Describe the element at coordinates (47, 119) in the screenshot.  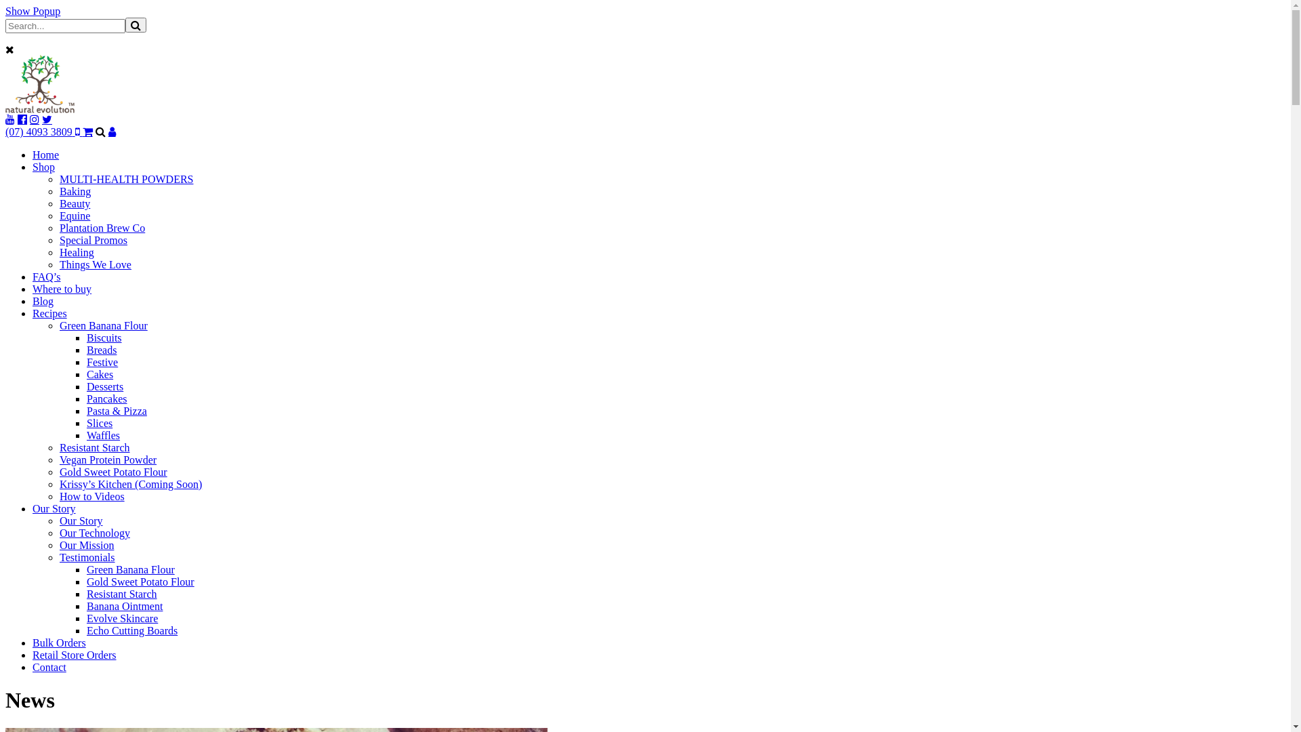
I see `twitter` at that location.